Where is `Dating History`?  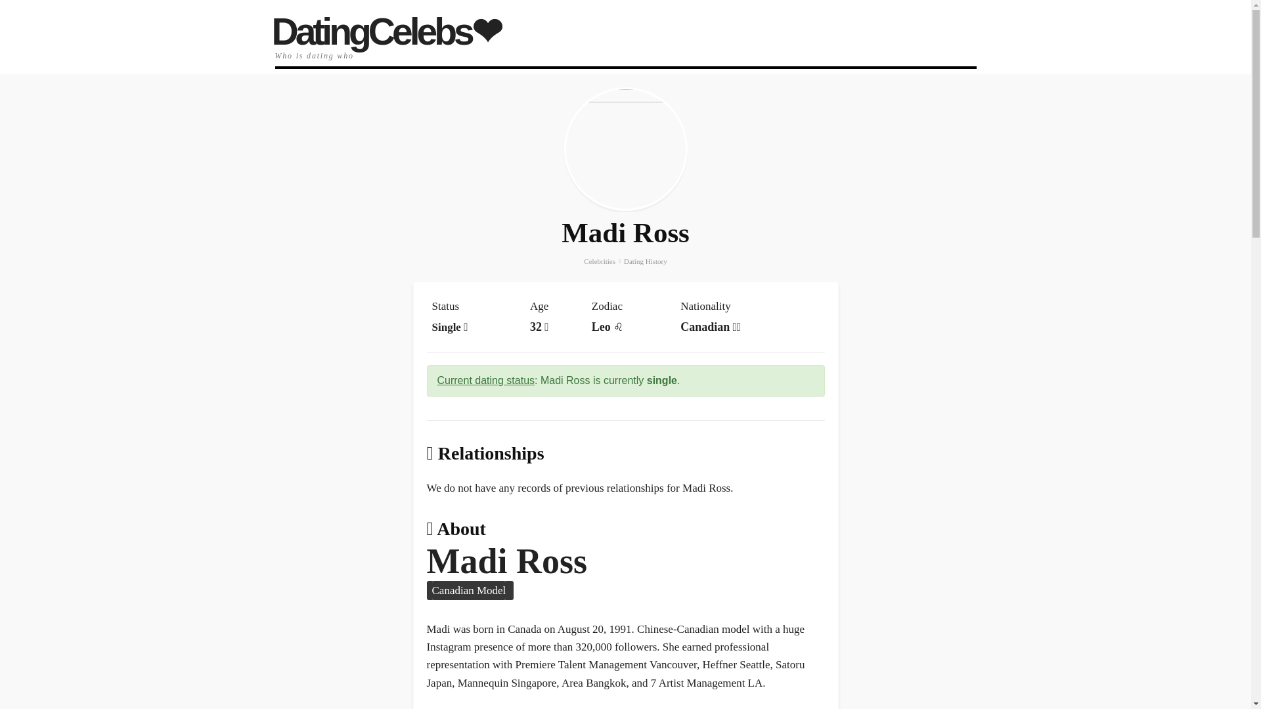
Dating History is located at coordinates (645, 261).